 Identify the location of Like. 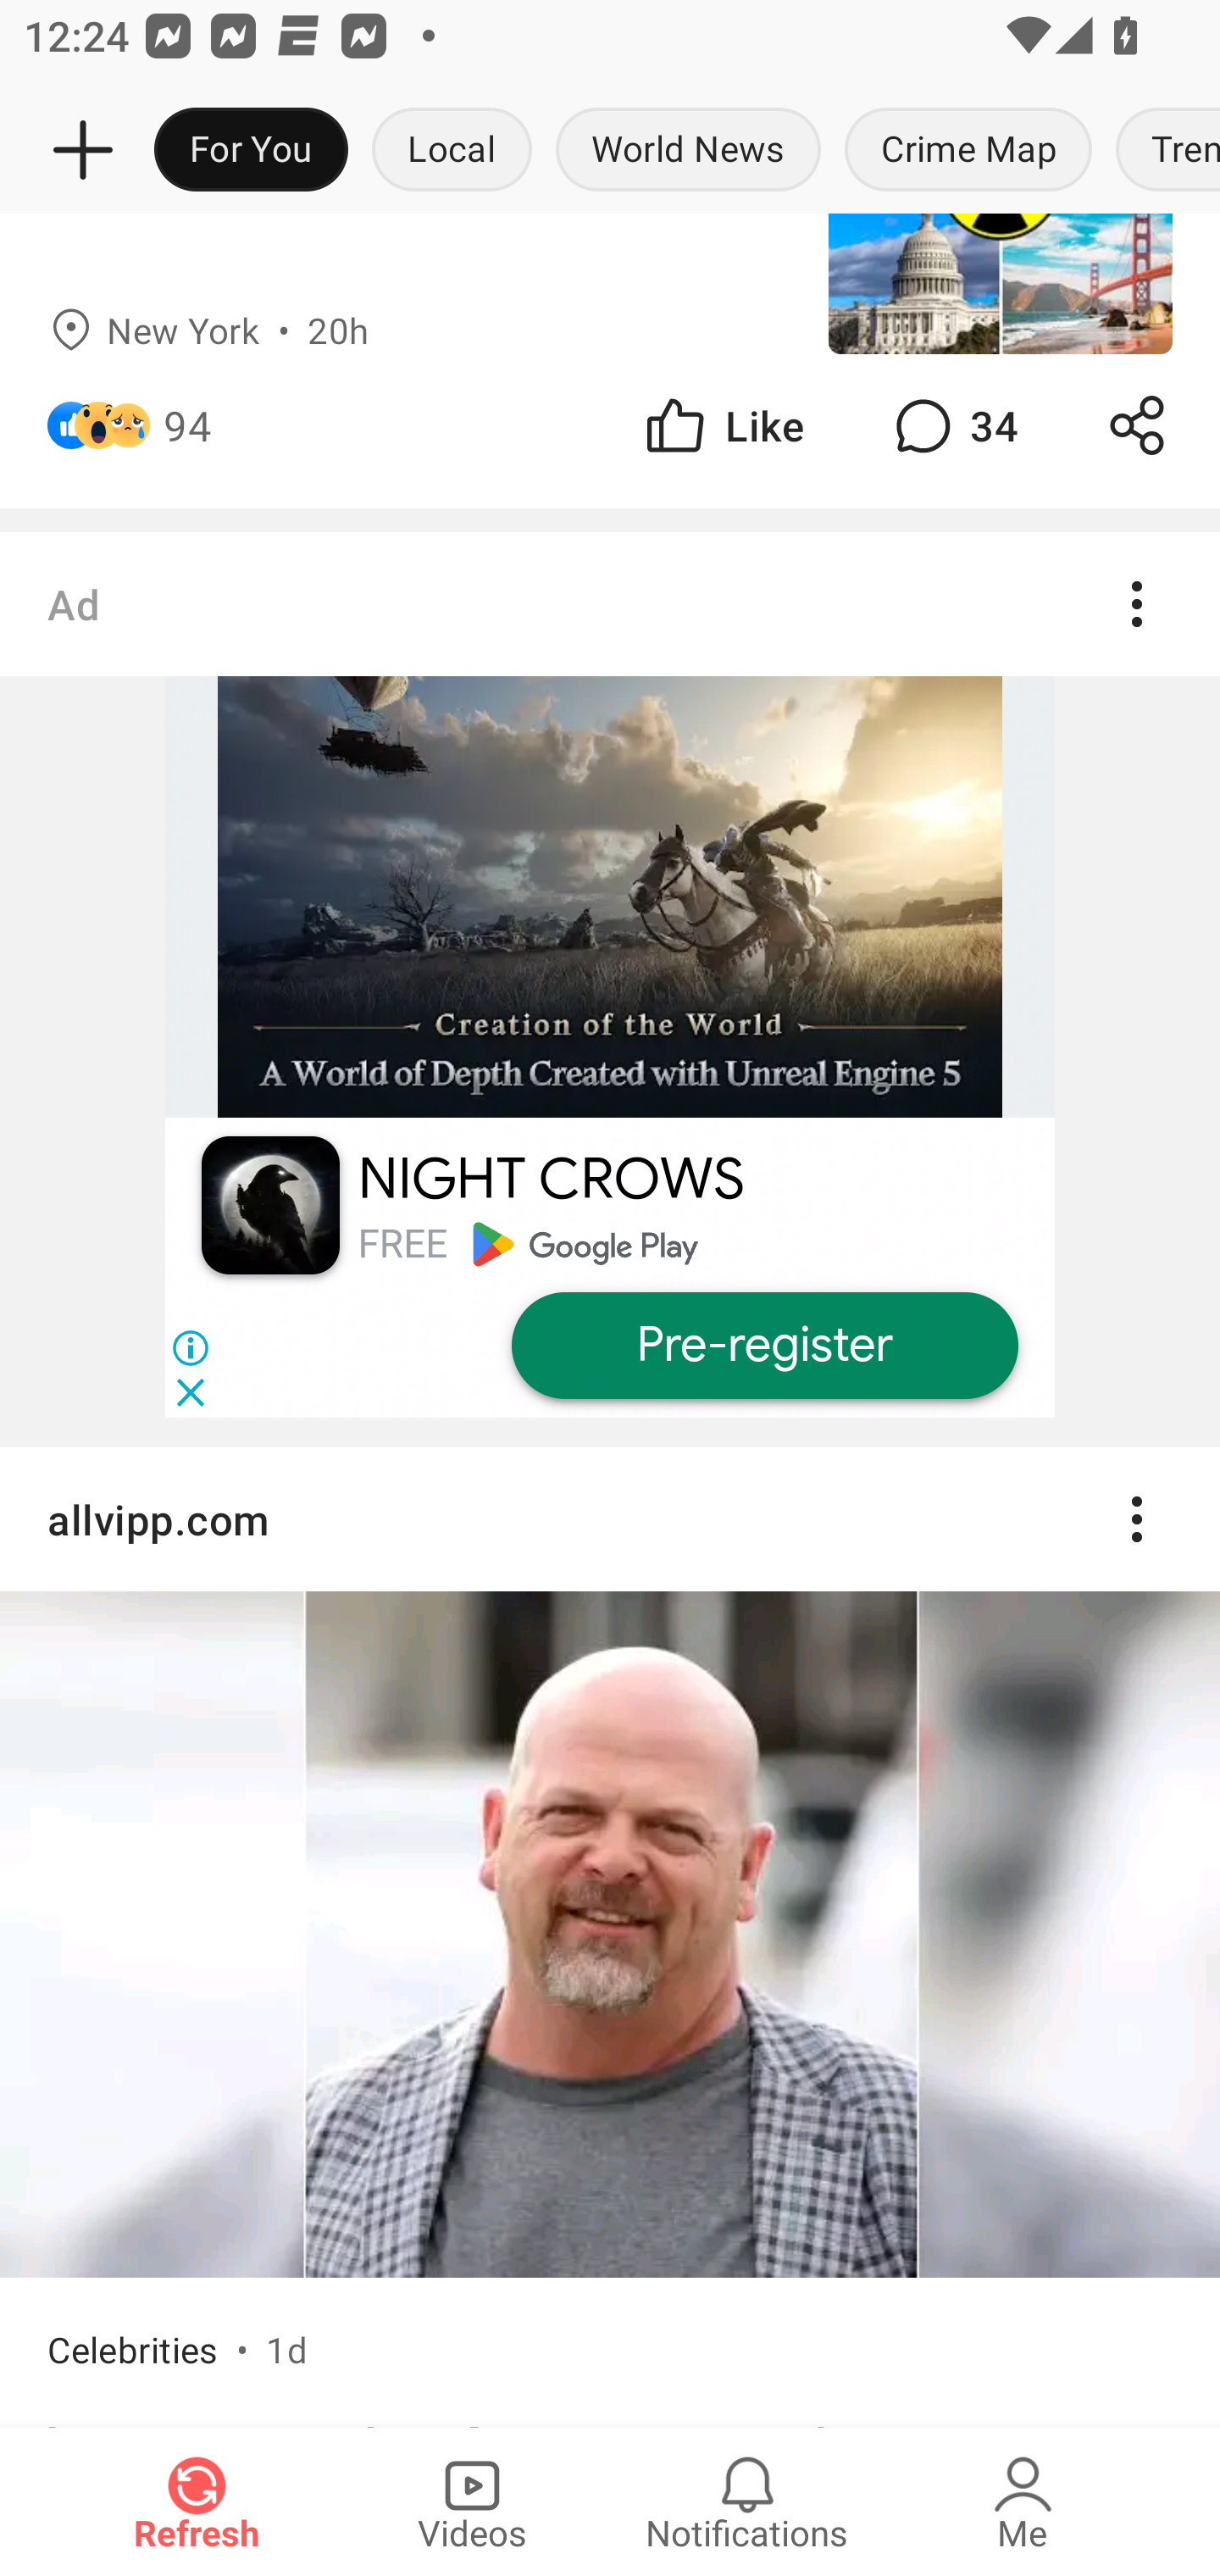
(722, 425).